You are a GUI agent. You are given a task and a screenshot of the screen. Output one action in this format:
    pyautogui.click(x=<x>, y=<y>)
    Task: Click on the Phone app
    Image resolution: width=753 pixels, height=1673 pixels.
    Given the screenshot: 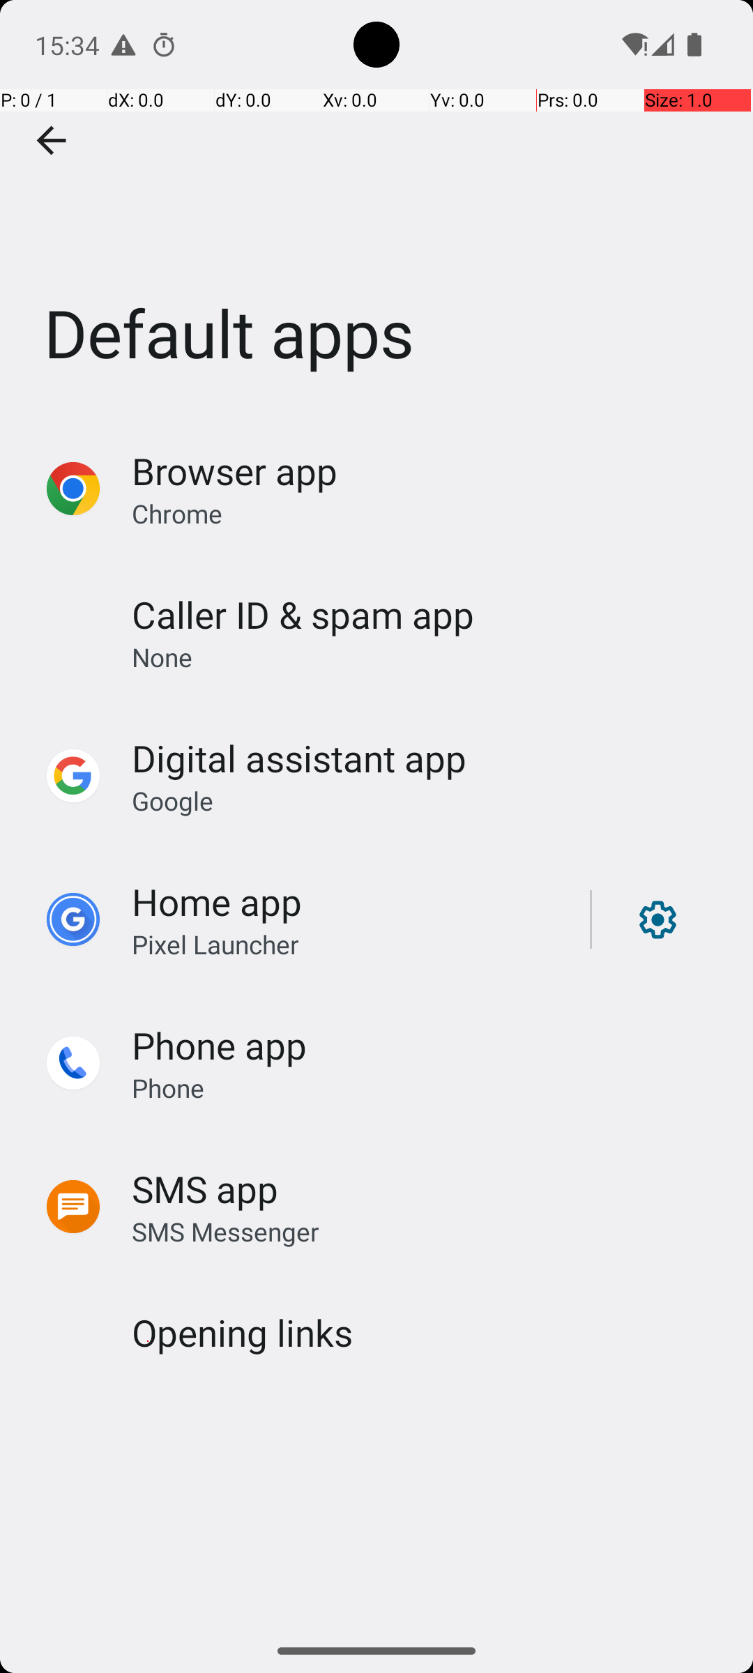 What is the action you would take?
    pyautogui.click(x=219, y=1045)
    